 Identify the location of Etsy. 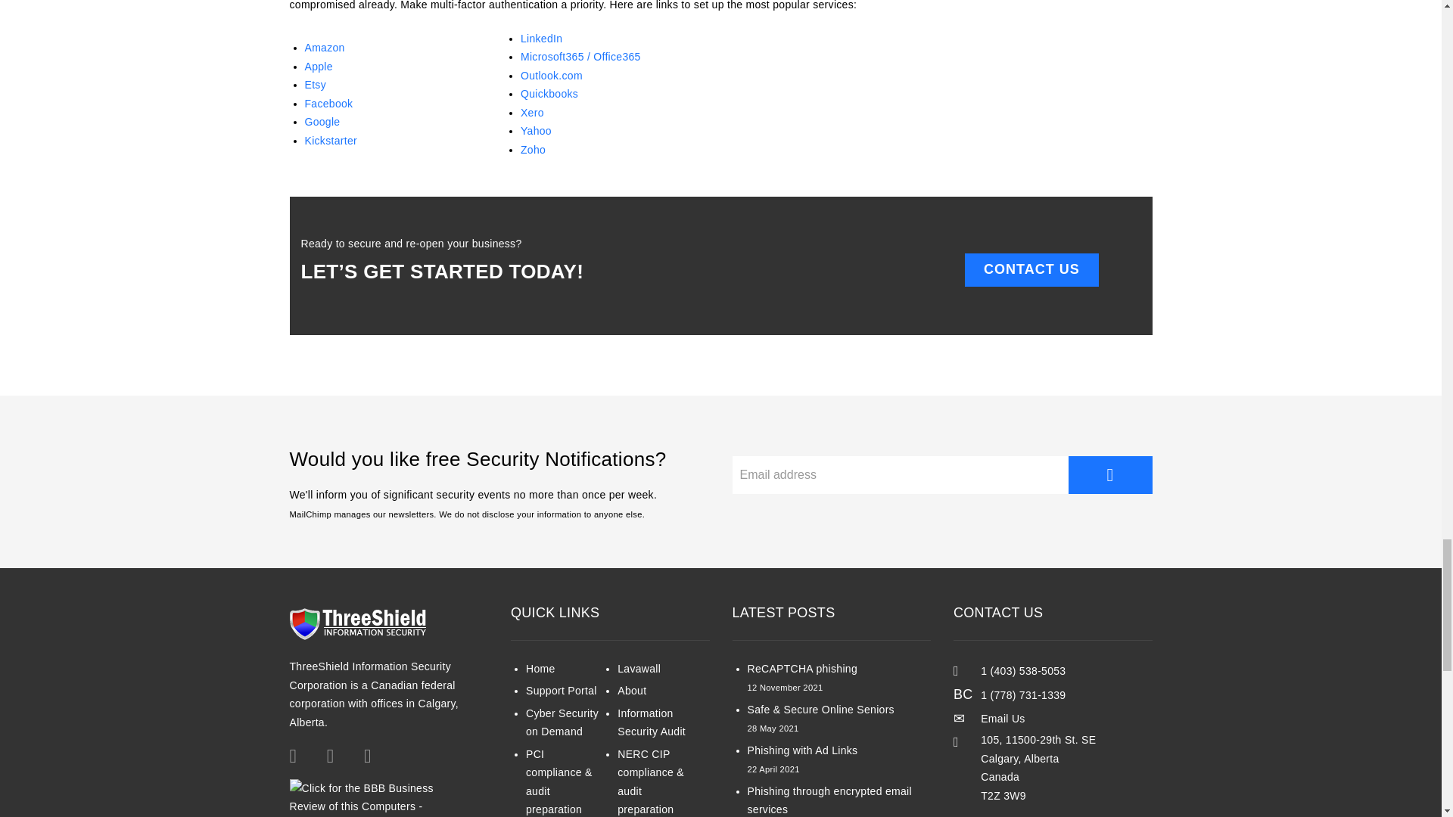
(315, 84).